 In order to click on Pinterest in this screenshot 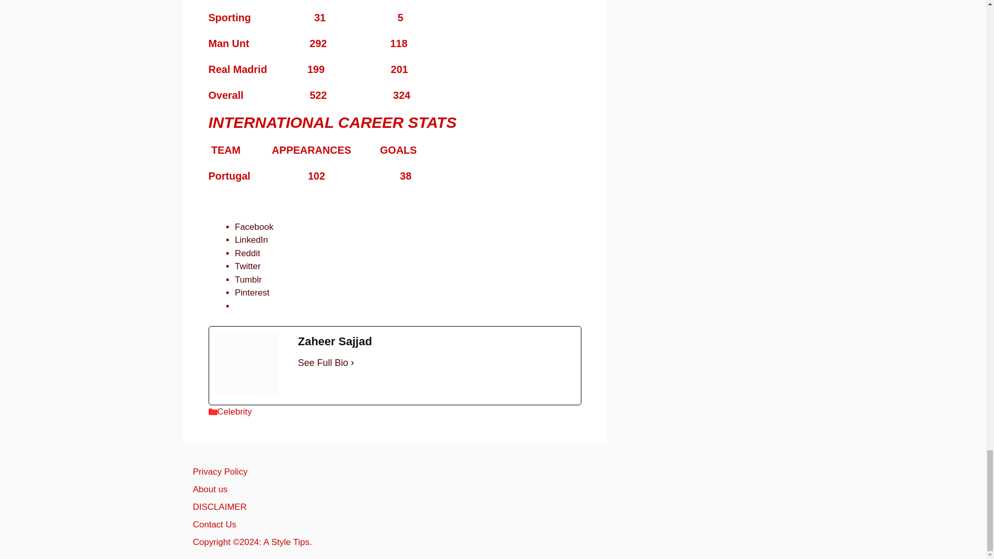, I will do `click(252, 292)`.